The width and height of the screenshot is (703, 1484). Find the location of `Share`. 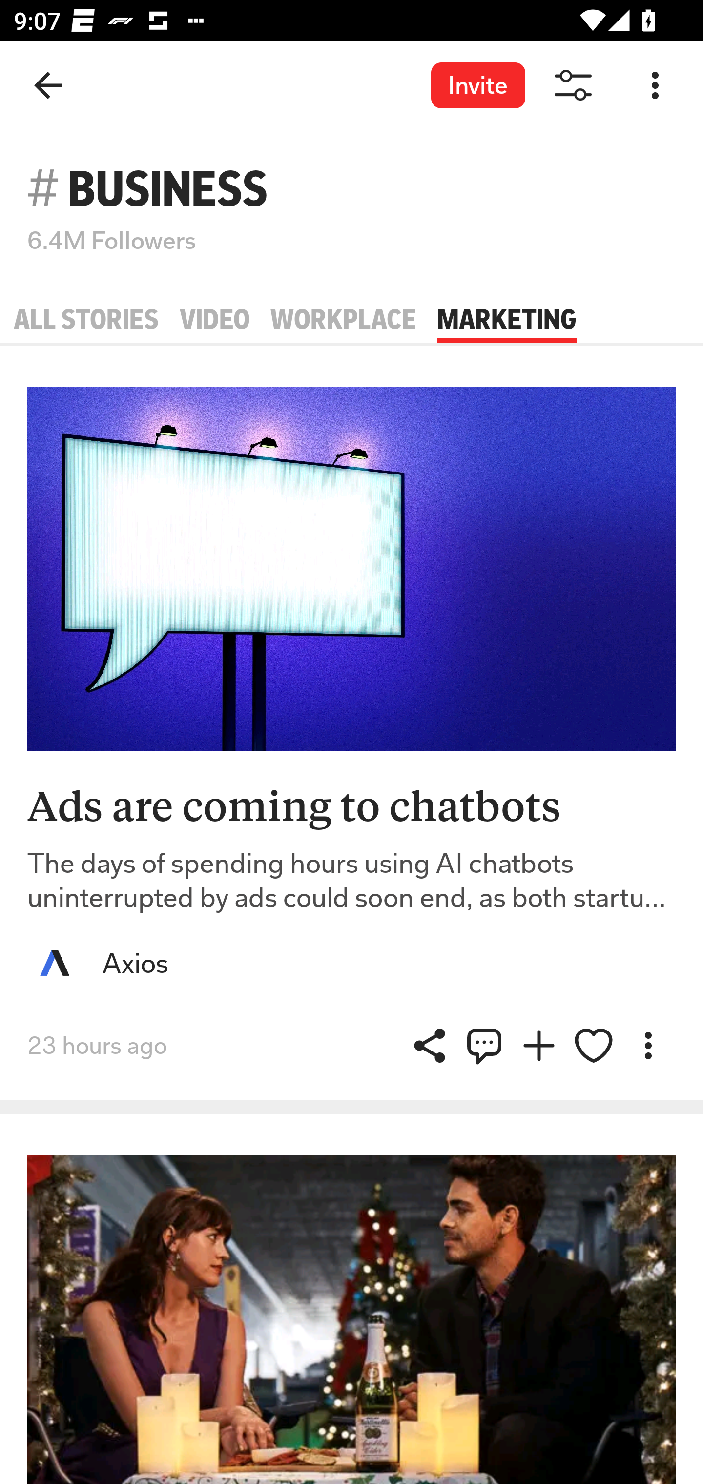

Share is located at coordinates (430, 1045).